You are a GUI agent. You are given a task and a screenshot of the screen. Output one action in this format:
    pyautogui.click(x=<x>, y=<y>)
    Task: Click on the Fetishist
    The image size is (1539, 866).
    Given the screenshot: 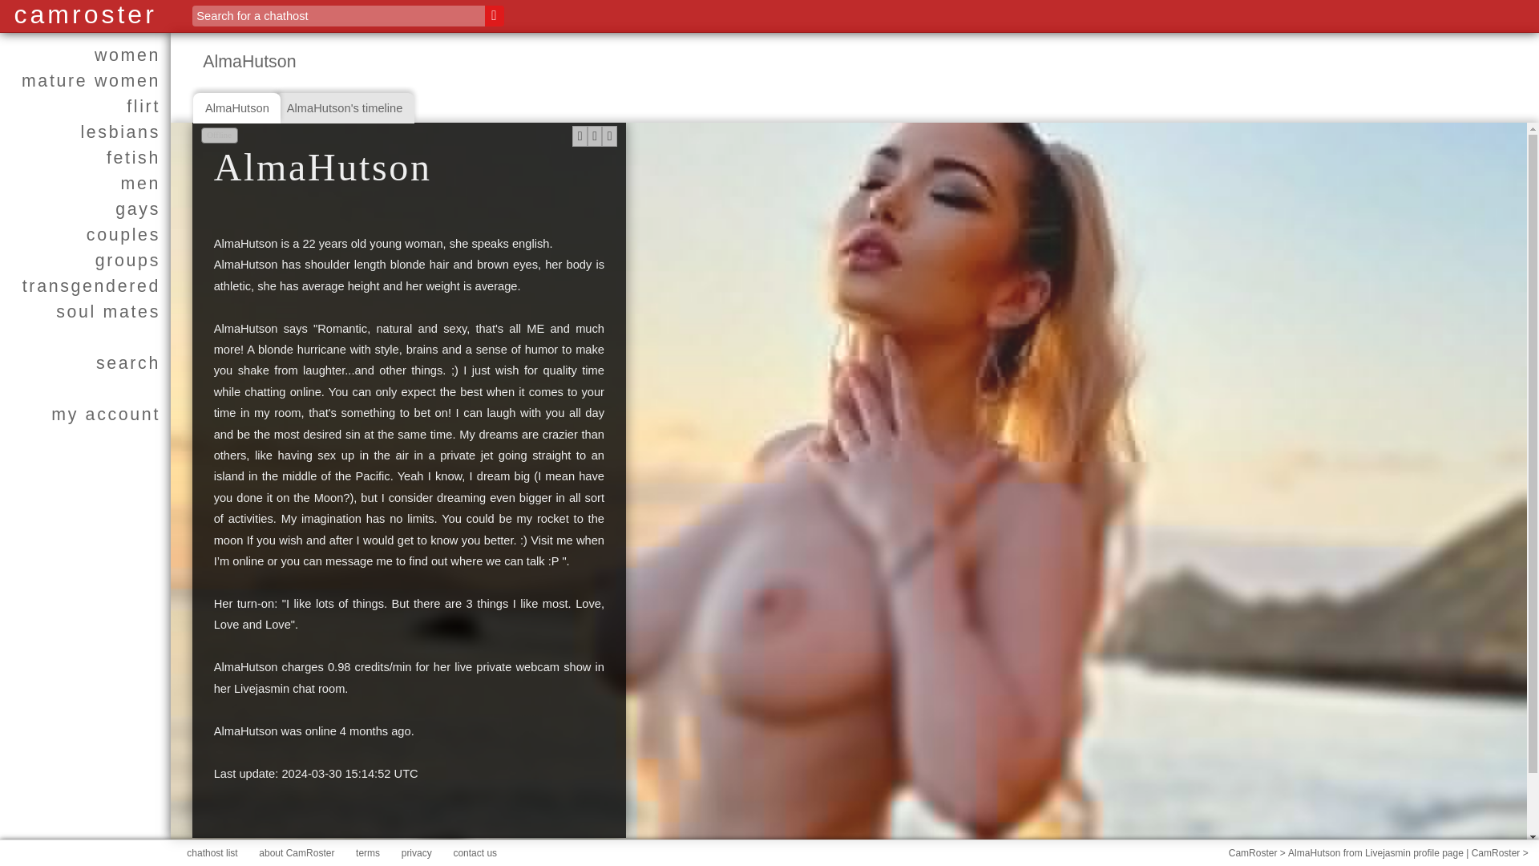 What is the action you would take?
    pyautogui.click(x=85, y=157)
    